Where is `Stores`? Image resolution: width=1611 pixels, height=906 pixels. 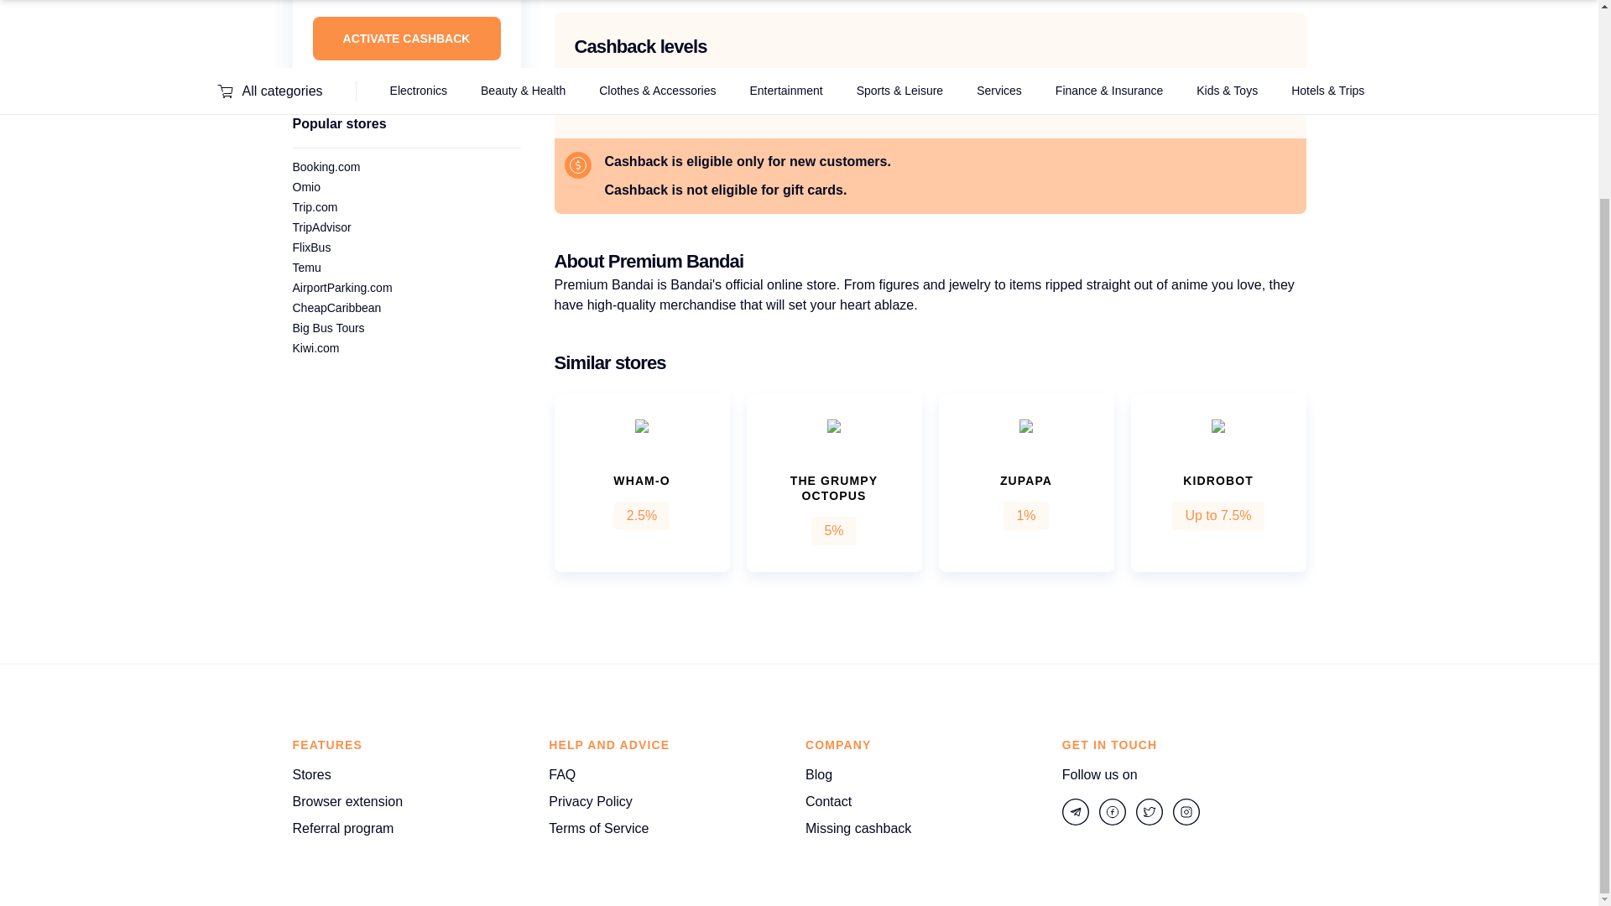
Stores is located at coordinates (310, 775).